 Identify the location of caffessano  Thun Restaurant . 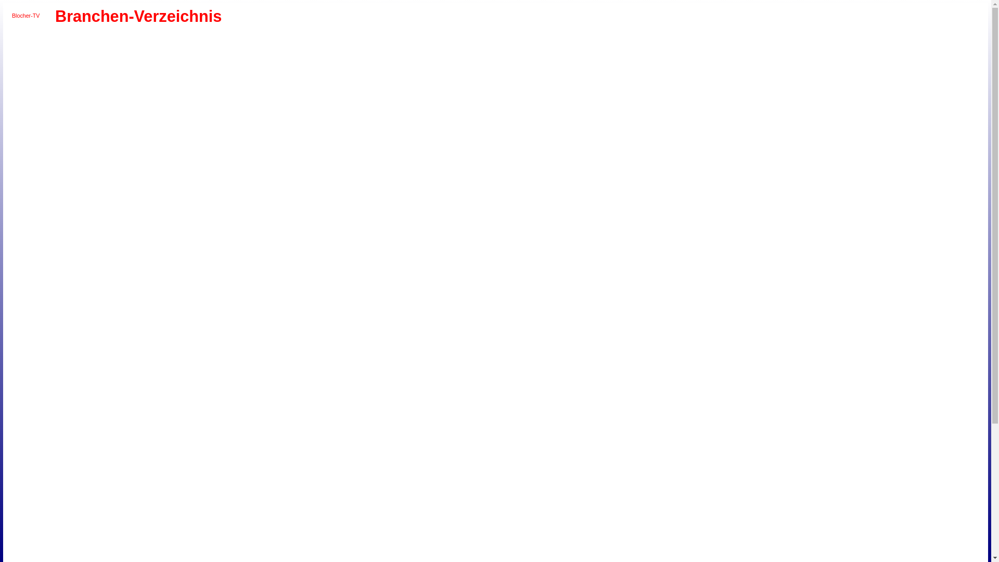
(109, 520).